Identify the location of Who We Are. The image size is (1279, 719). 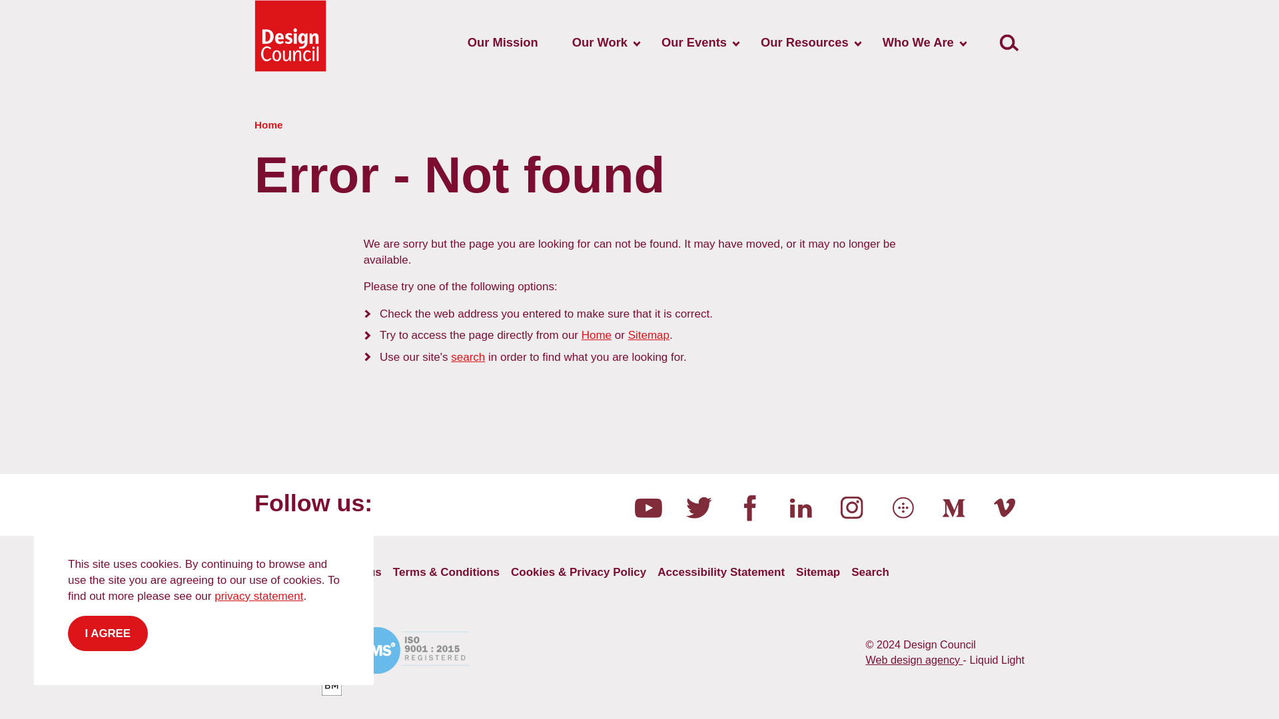
(918, 43).